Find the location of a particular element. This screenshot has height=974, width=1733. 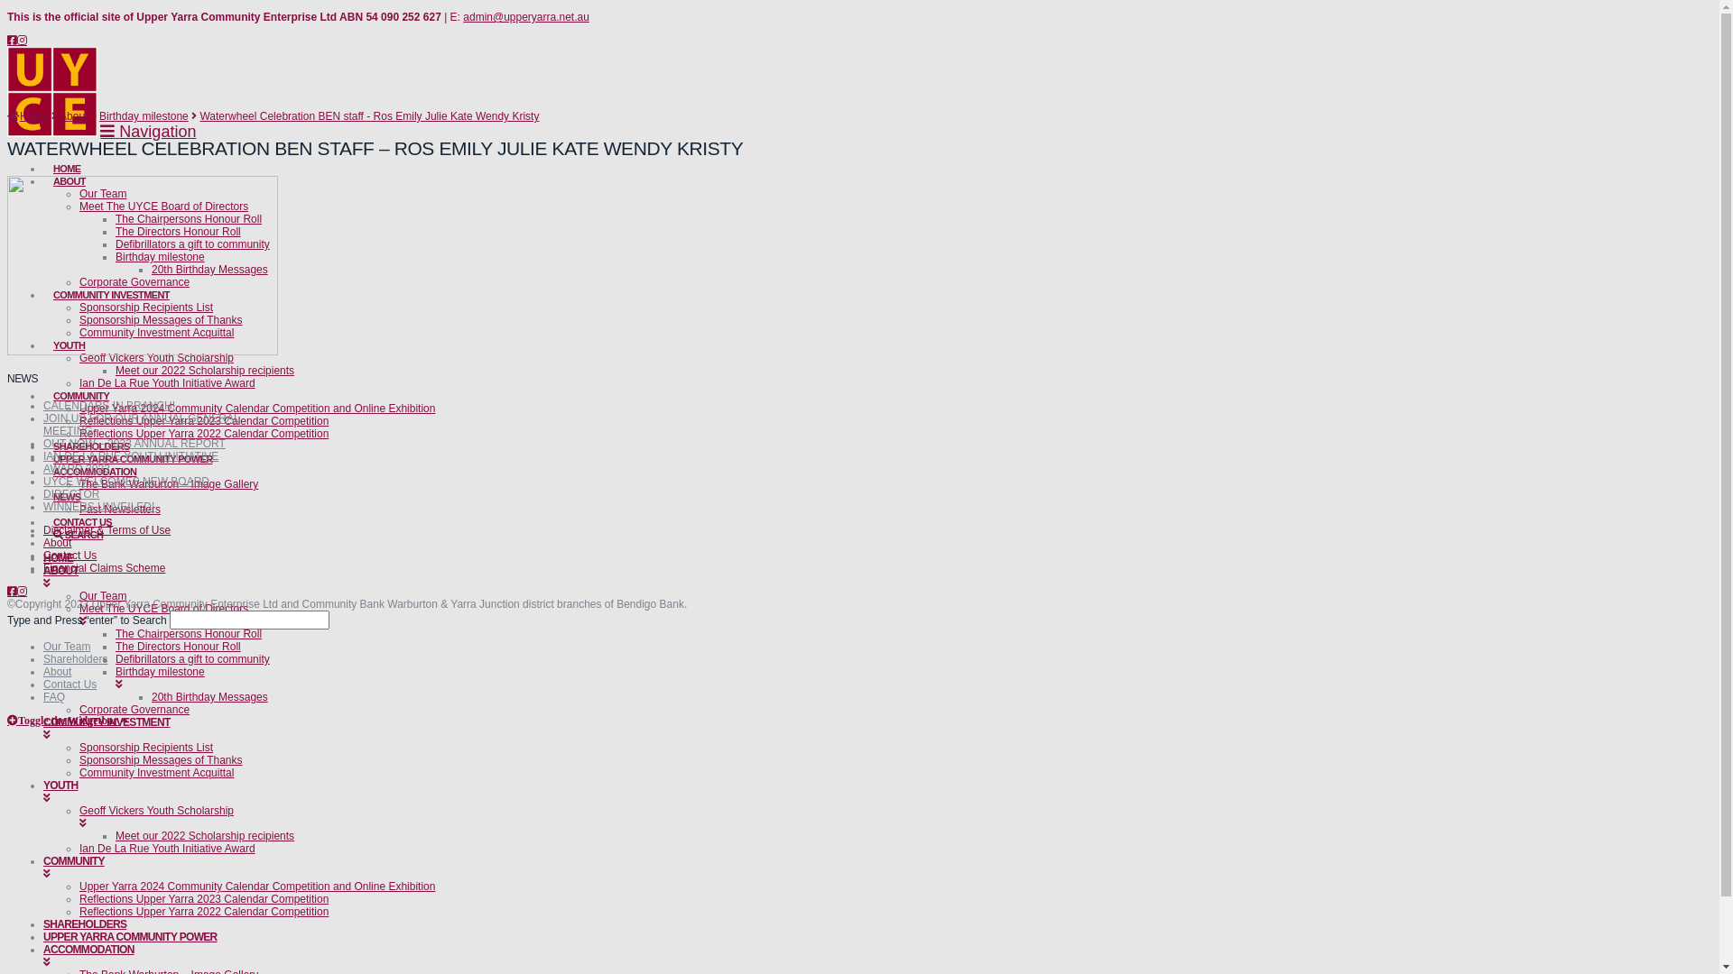

SHAREHOLDERS is located at coordinates (85, 923).